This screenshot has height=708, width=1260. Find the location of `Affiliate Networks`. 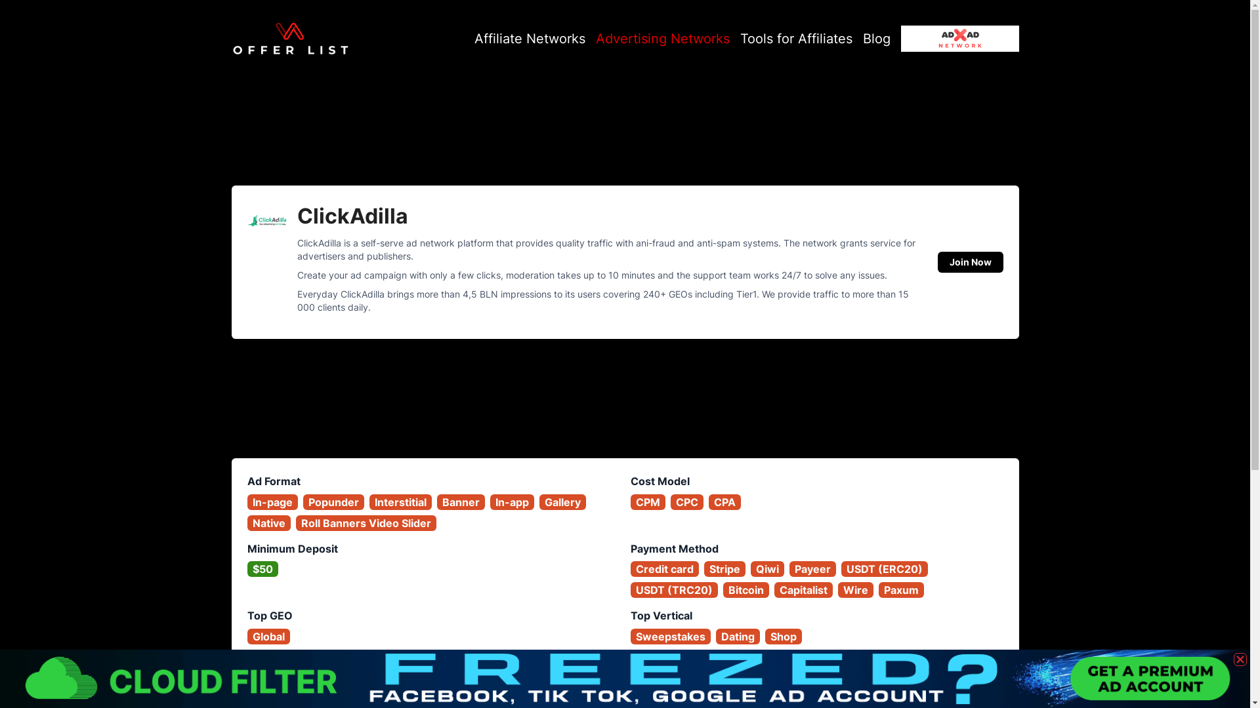

Affiliate Networks is located at coordinates (529, 39).